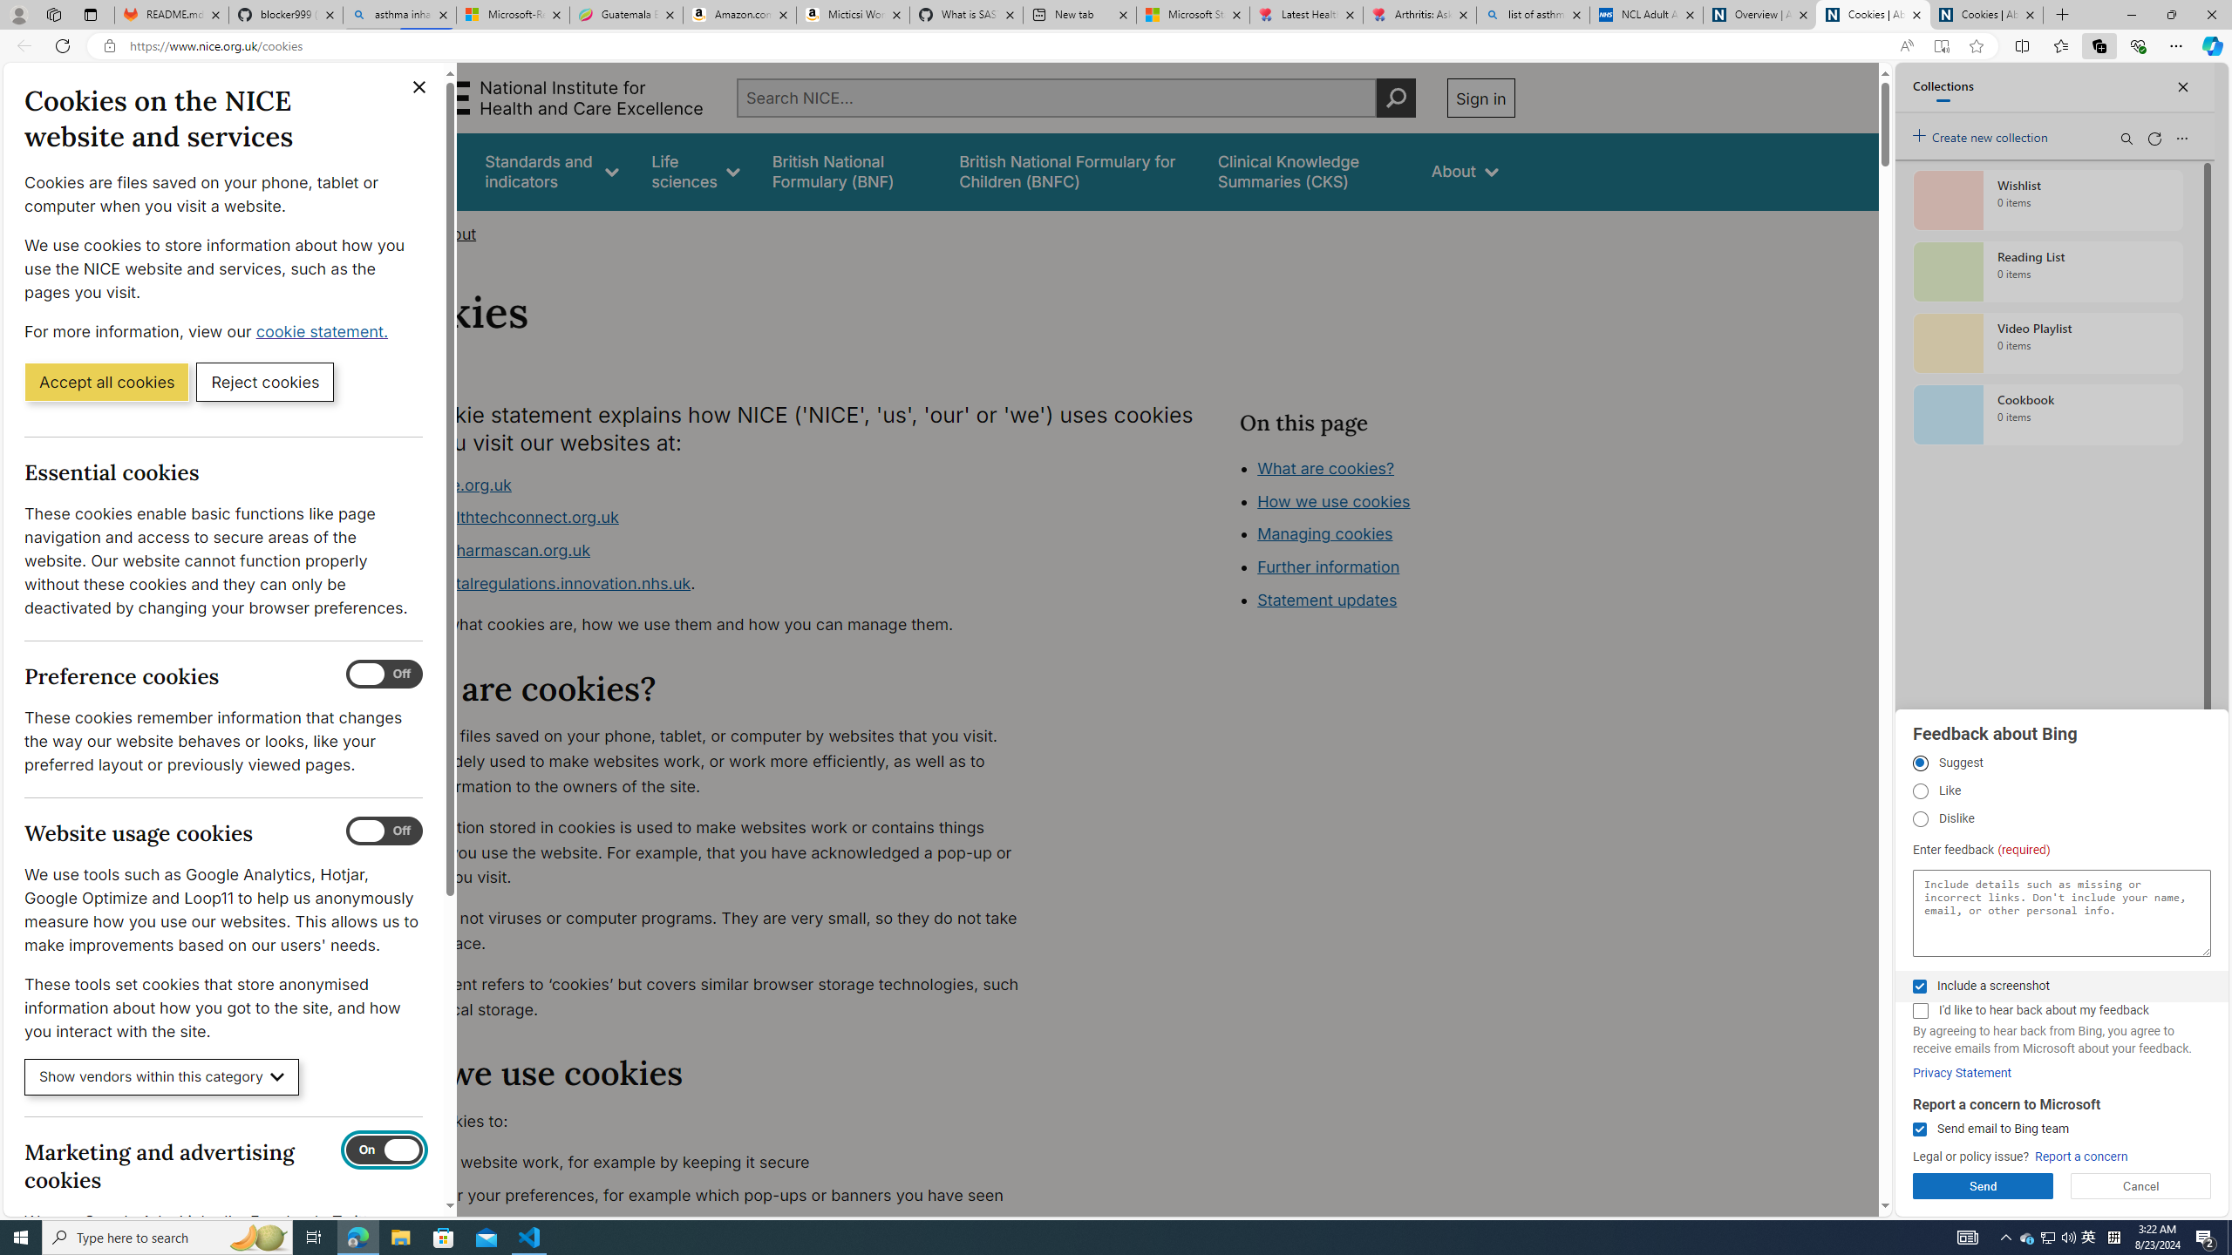  I want to click on Sign in, so click(1480, 98).